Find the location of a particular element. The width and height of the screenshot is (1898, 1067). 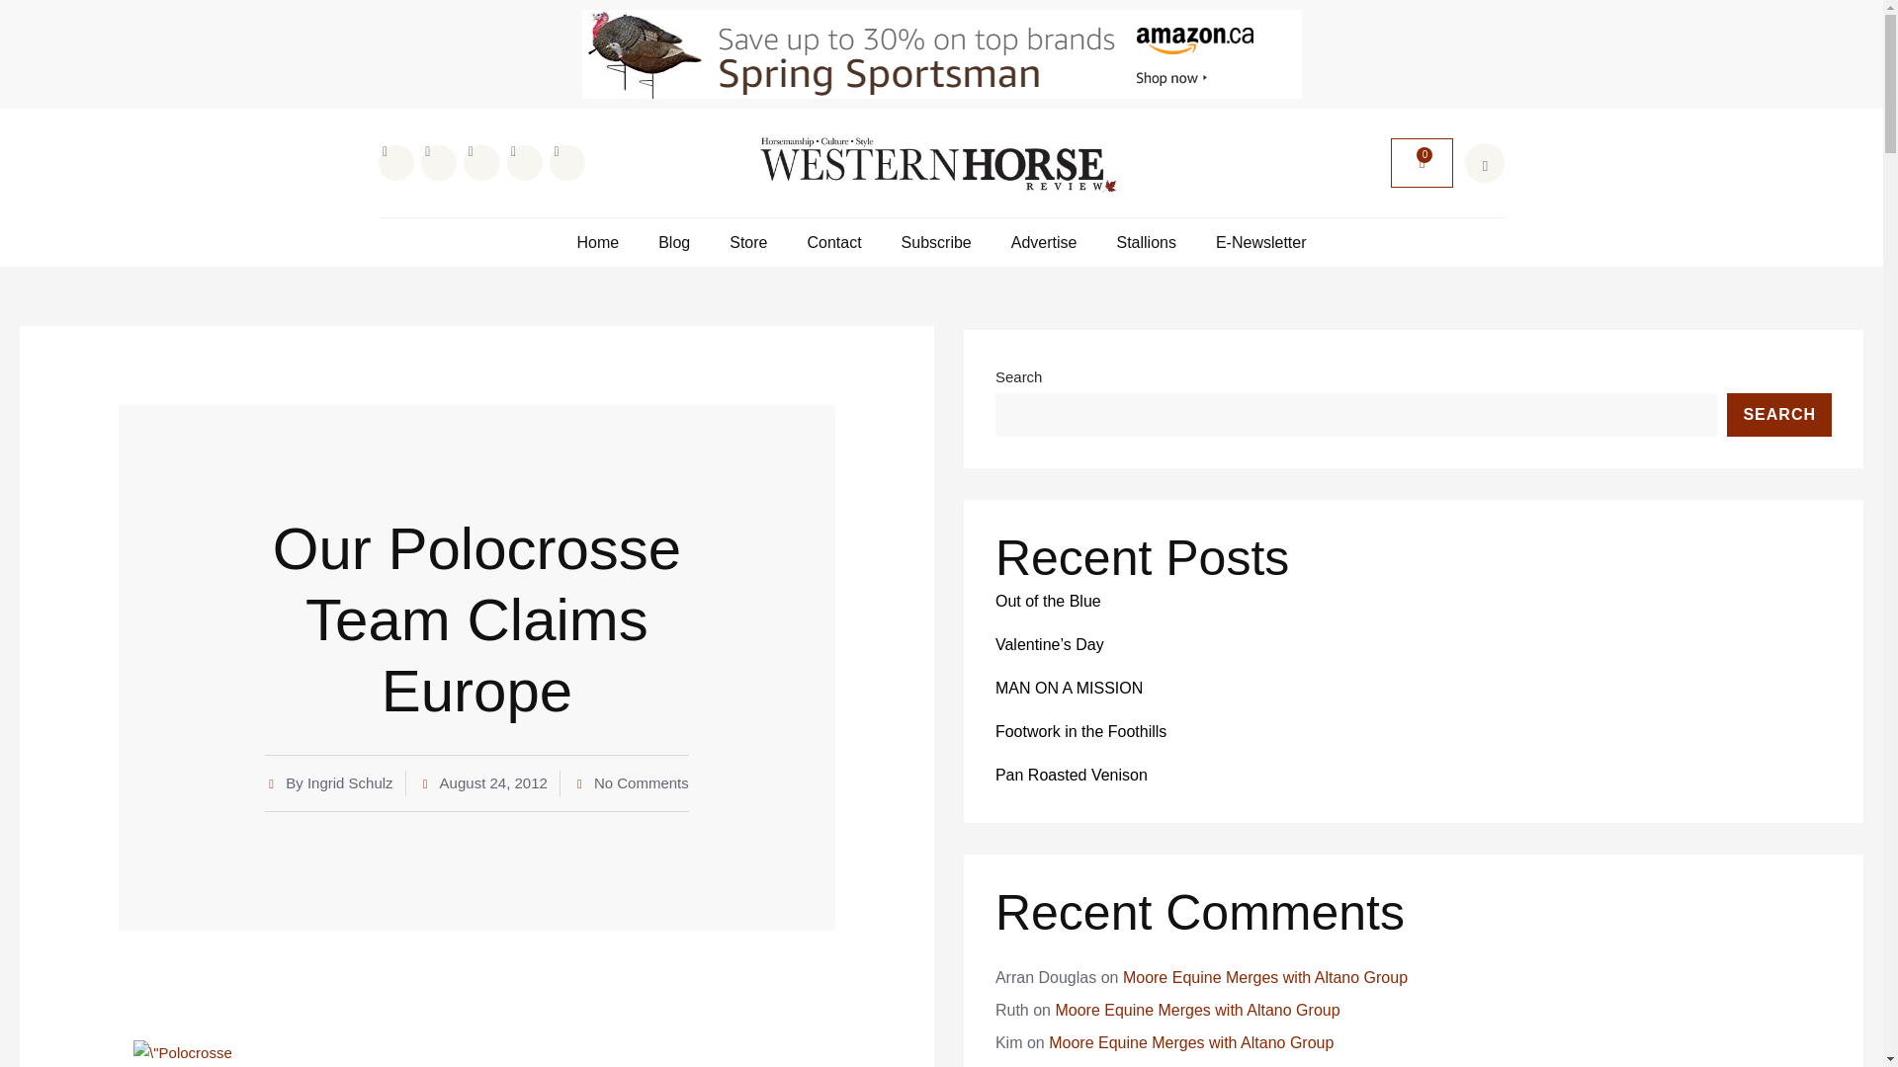

0 is located at coordinates (1422, 164).